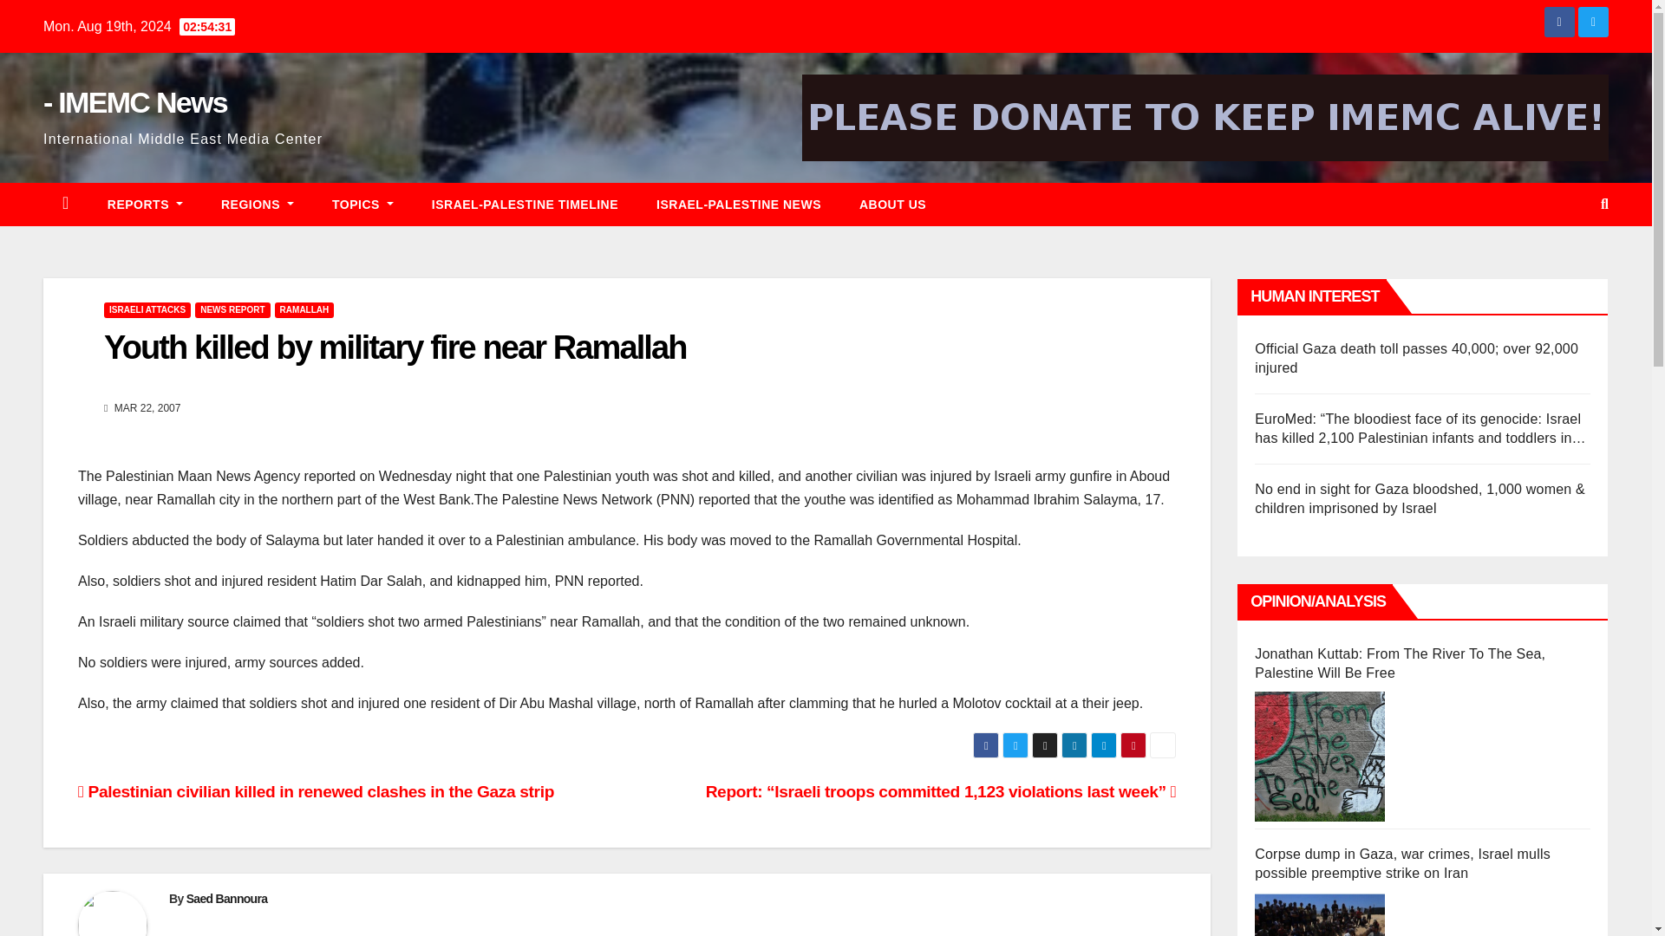 The image size is (1665, 936). I want to click on Regions, so click(257, 205).